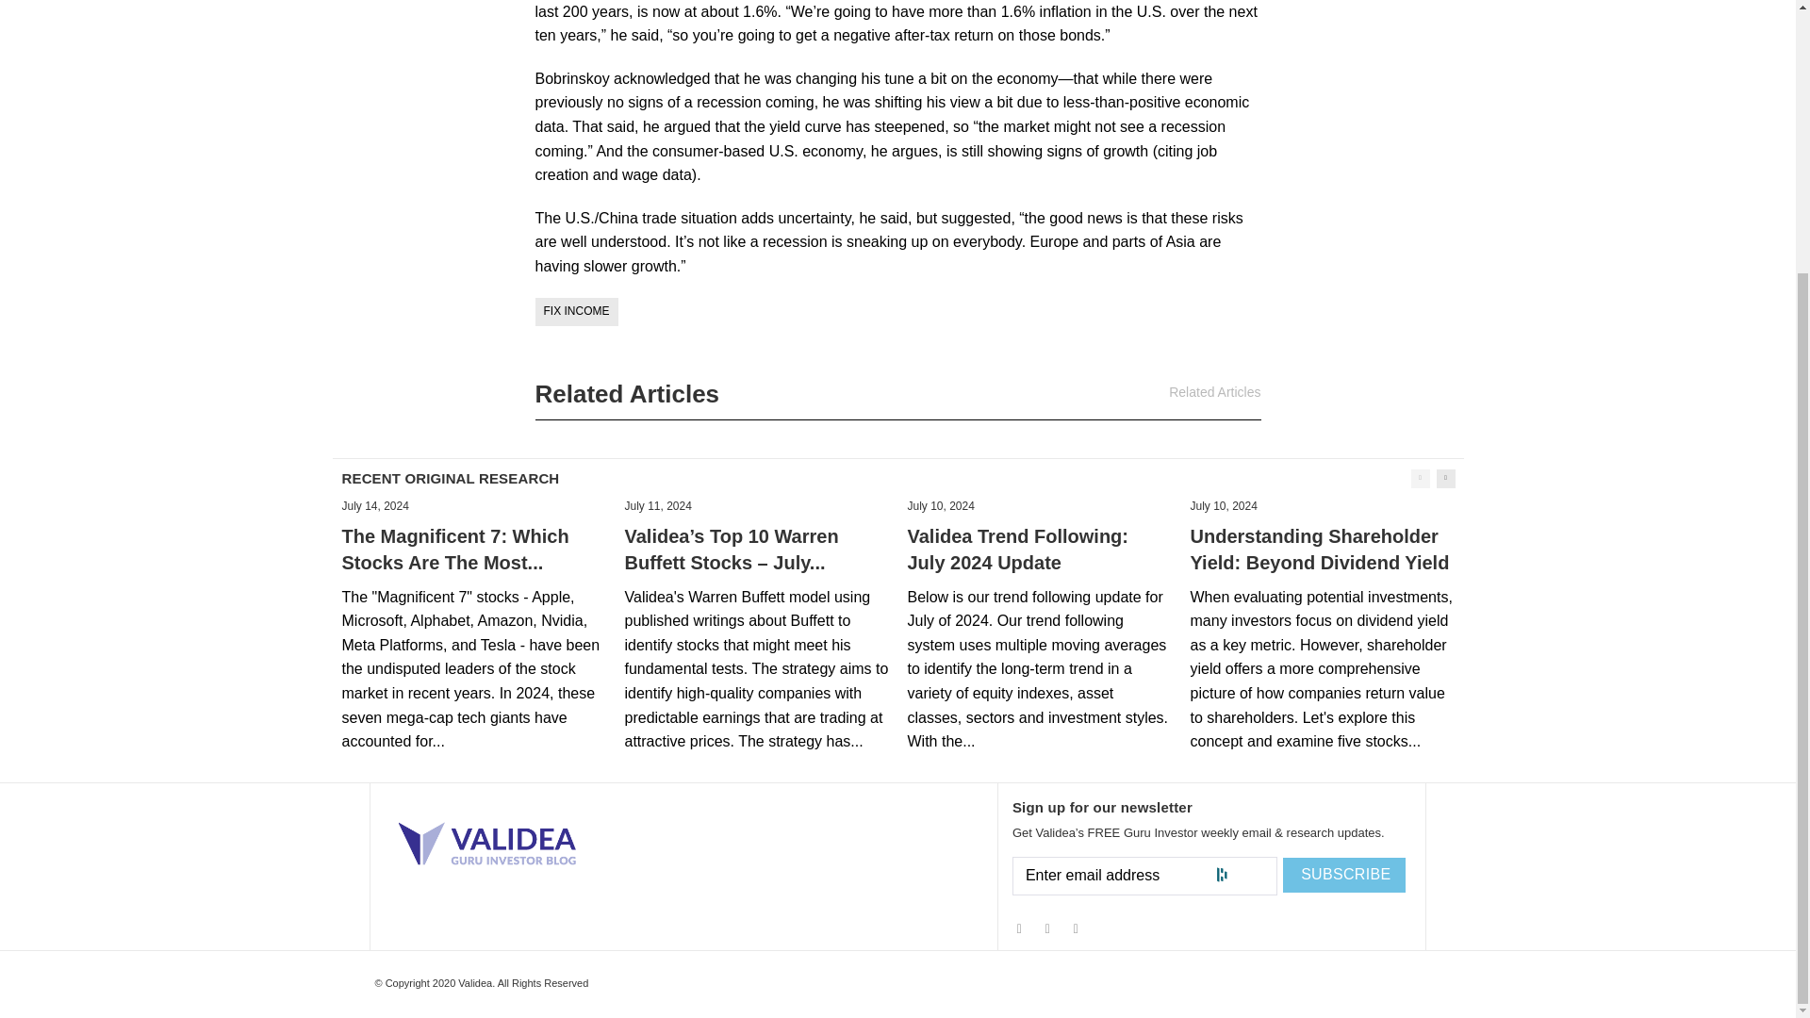 The width and height of the screenshot is (1810, 1018). I want to click on SUBSCRIBE, so click(1344, 875).